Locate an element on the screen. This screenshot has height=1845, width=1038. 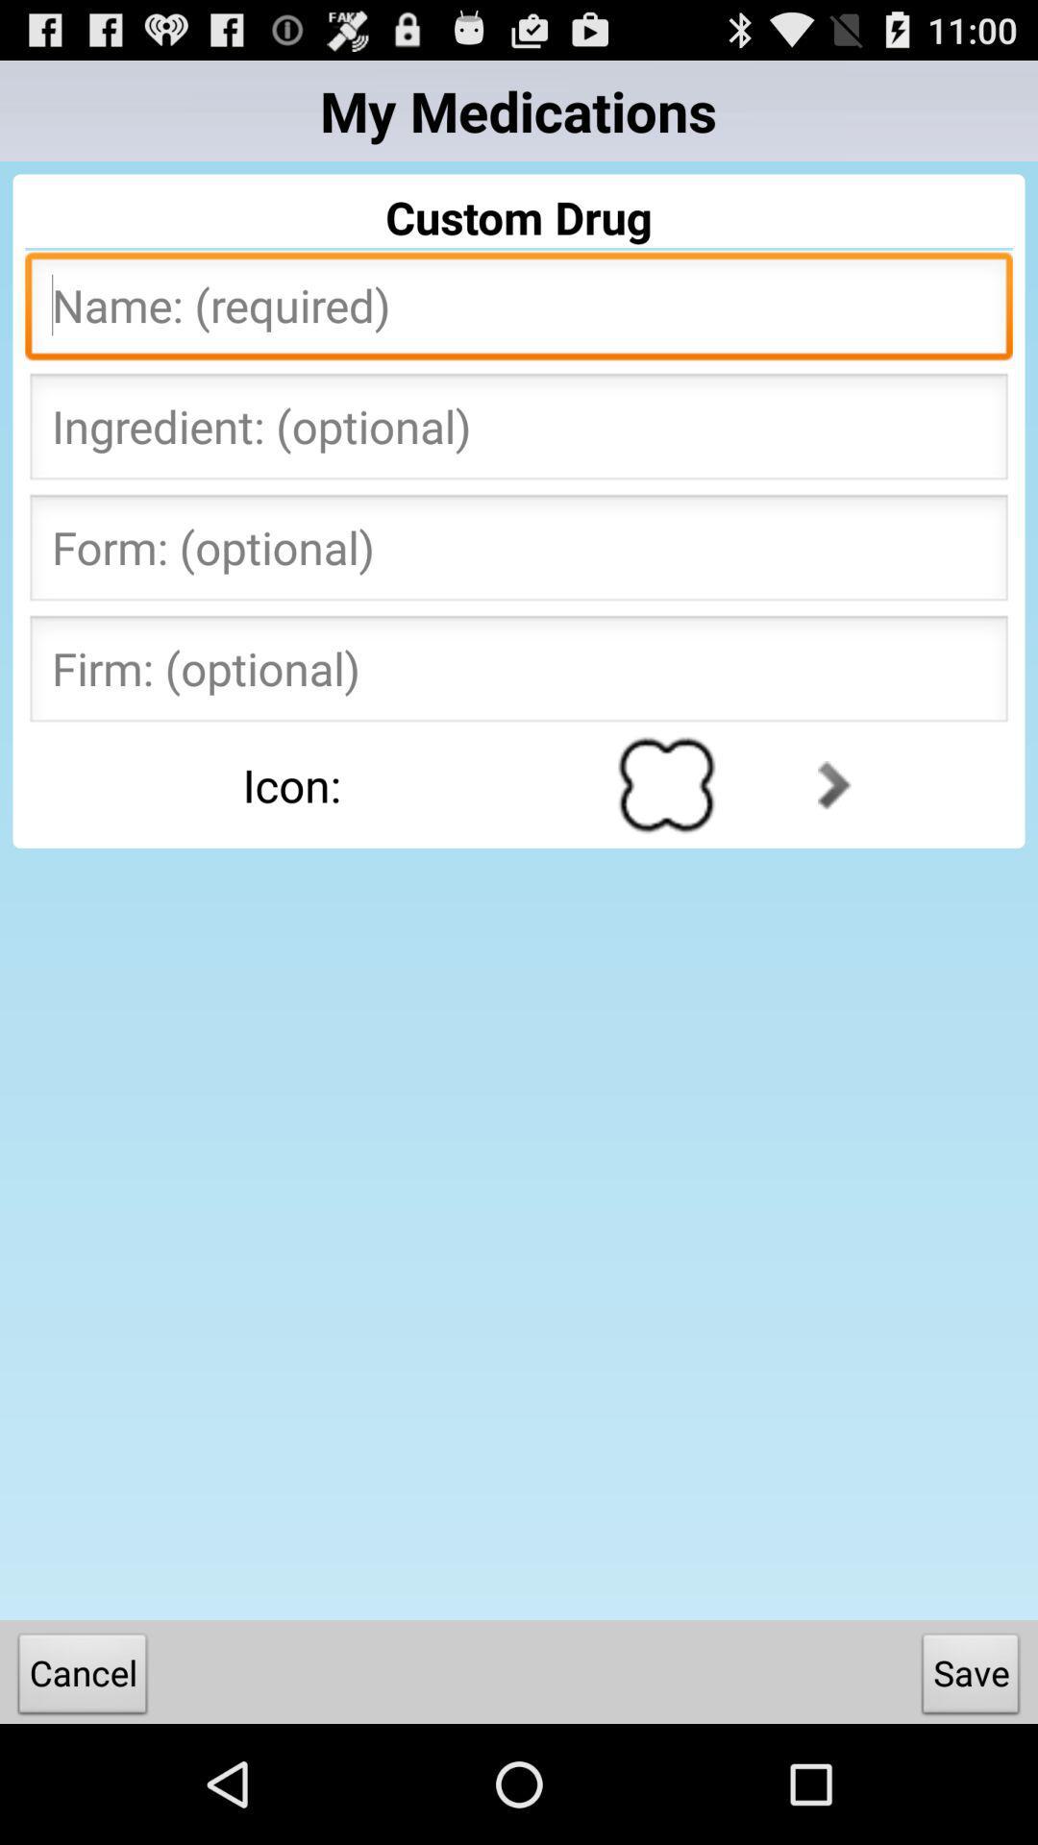
jump to save is located at coordinates (971, 1678).